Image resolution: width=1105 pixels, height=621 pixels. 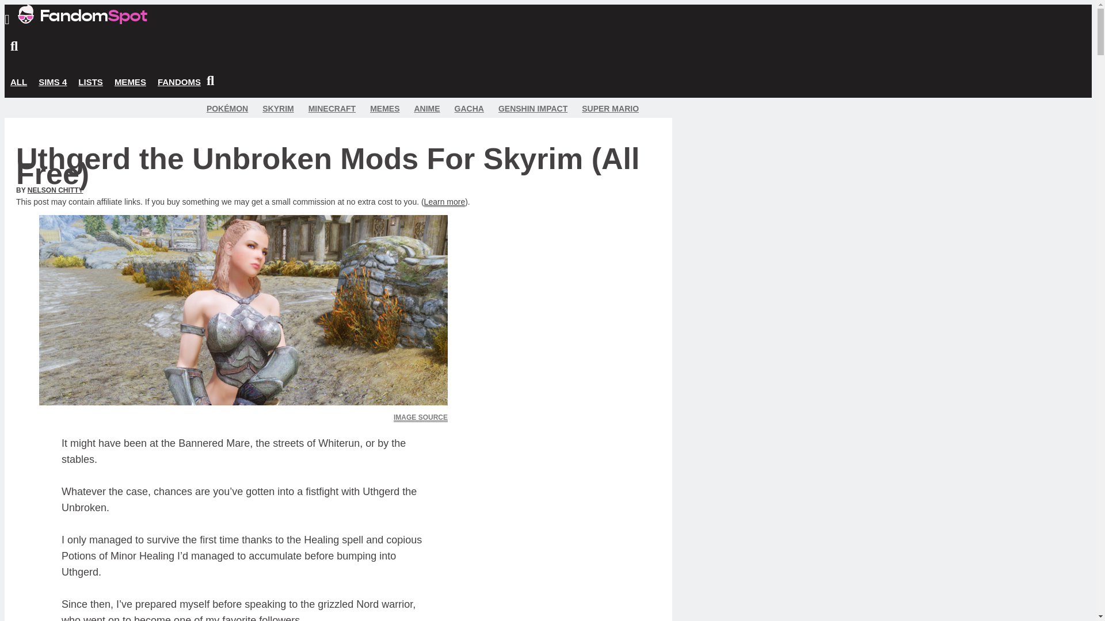 What do you see at coordinates (82, 21) in the screenshot?
I see `FandomSpot` at bounding box center [82, 21].